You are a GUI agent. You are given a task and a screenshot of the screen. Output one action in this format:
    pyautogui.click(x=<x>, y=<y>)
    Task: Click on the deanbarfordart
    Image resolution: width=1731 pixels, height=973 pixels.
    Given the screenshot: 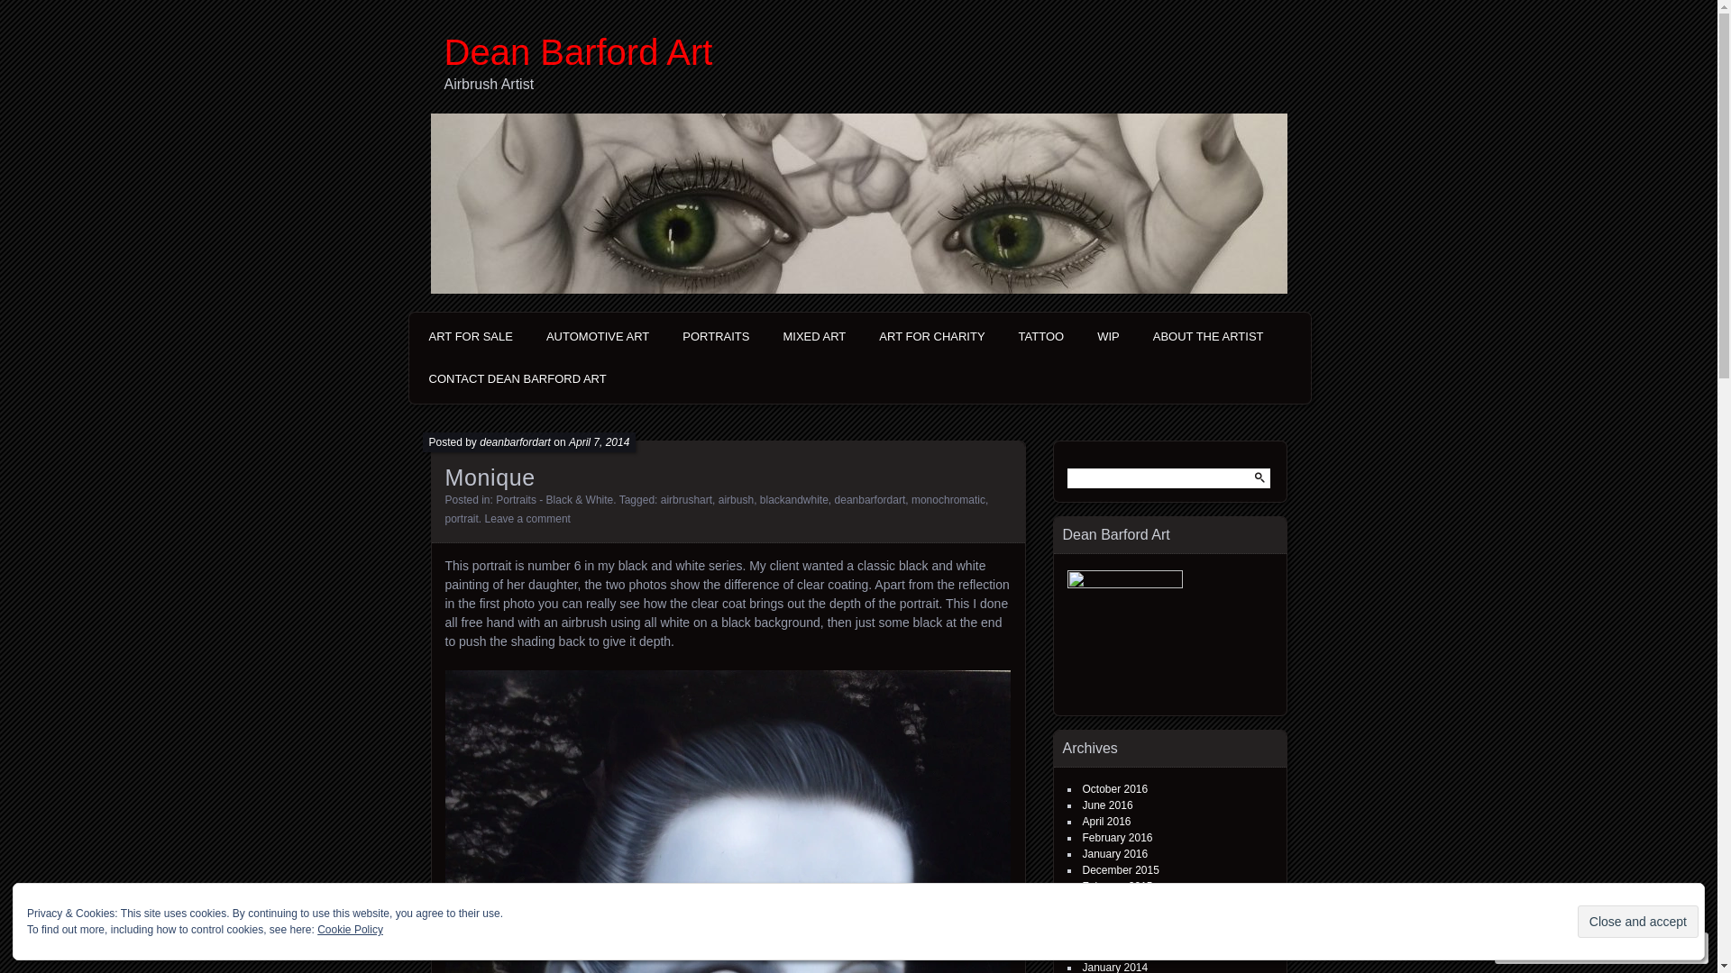 What is the action you would take?
    pyautogui.click(x=516, y=442)
    